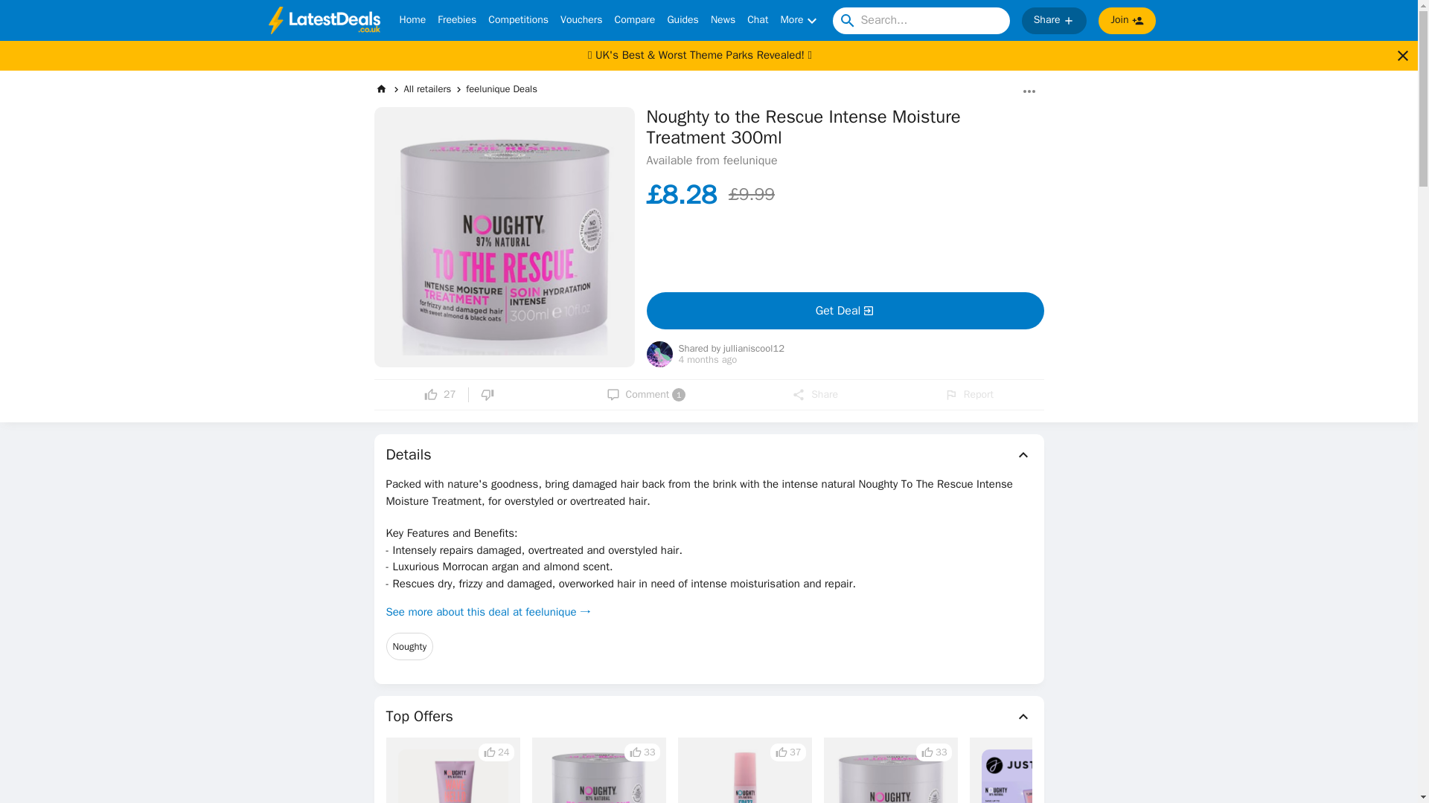 This screenshot has height=803, width=1429. Describe the element at coordinates (518, 21) in the screenshot. I see `Competitions` at that location.